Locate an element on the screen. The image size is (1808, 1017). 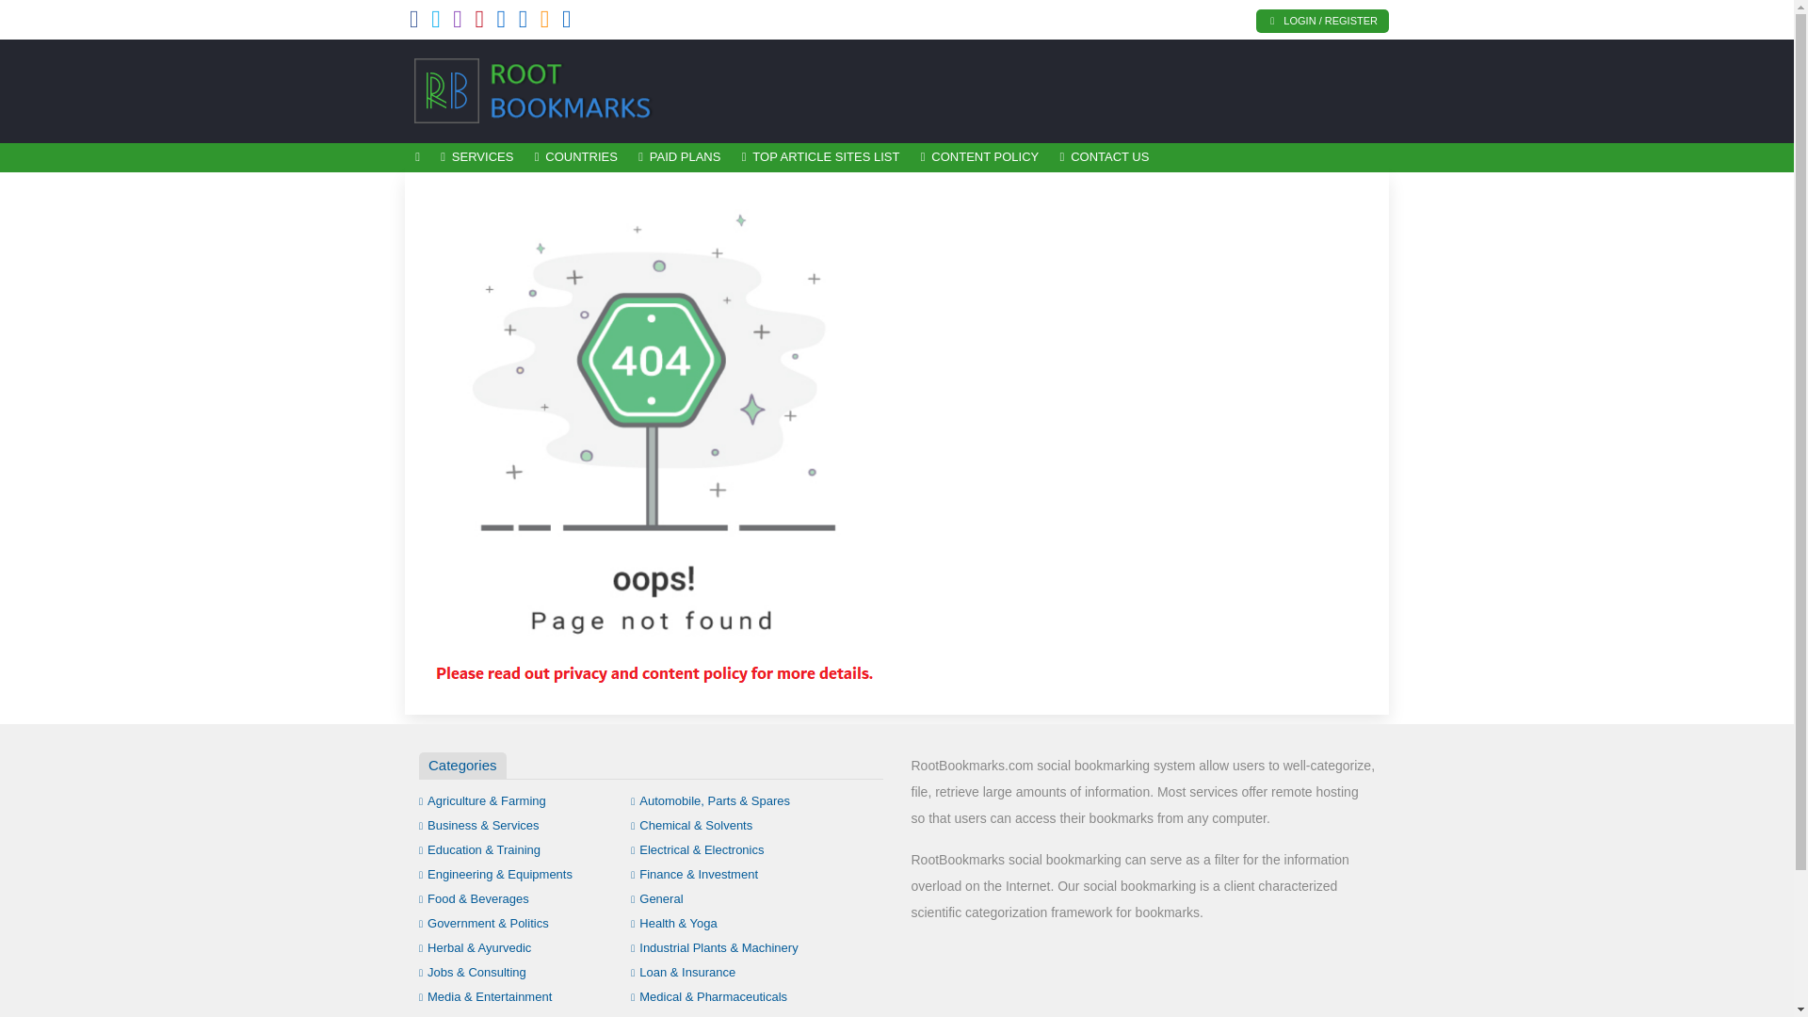
CONTACT US is located at coordinates (1104, 157).